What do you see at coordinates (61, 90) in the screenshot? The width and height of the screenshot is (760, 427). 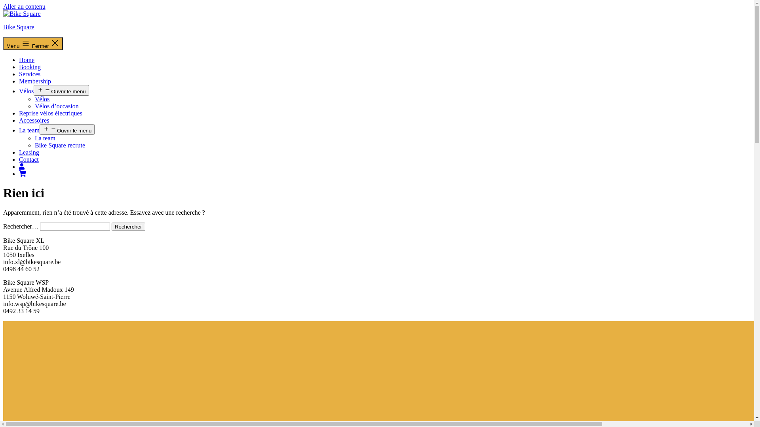 I see `Ouvrir le menu` at bounding box center [61, 90].